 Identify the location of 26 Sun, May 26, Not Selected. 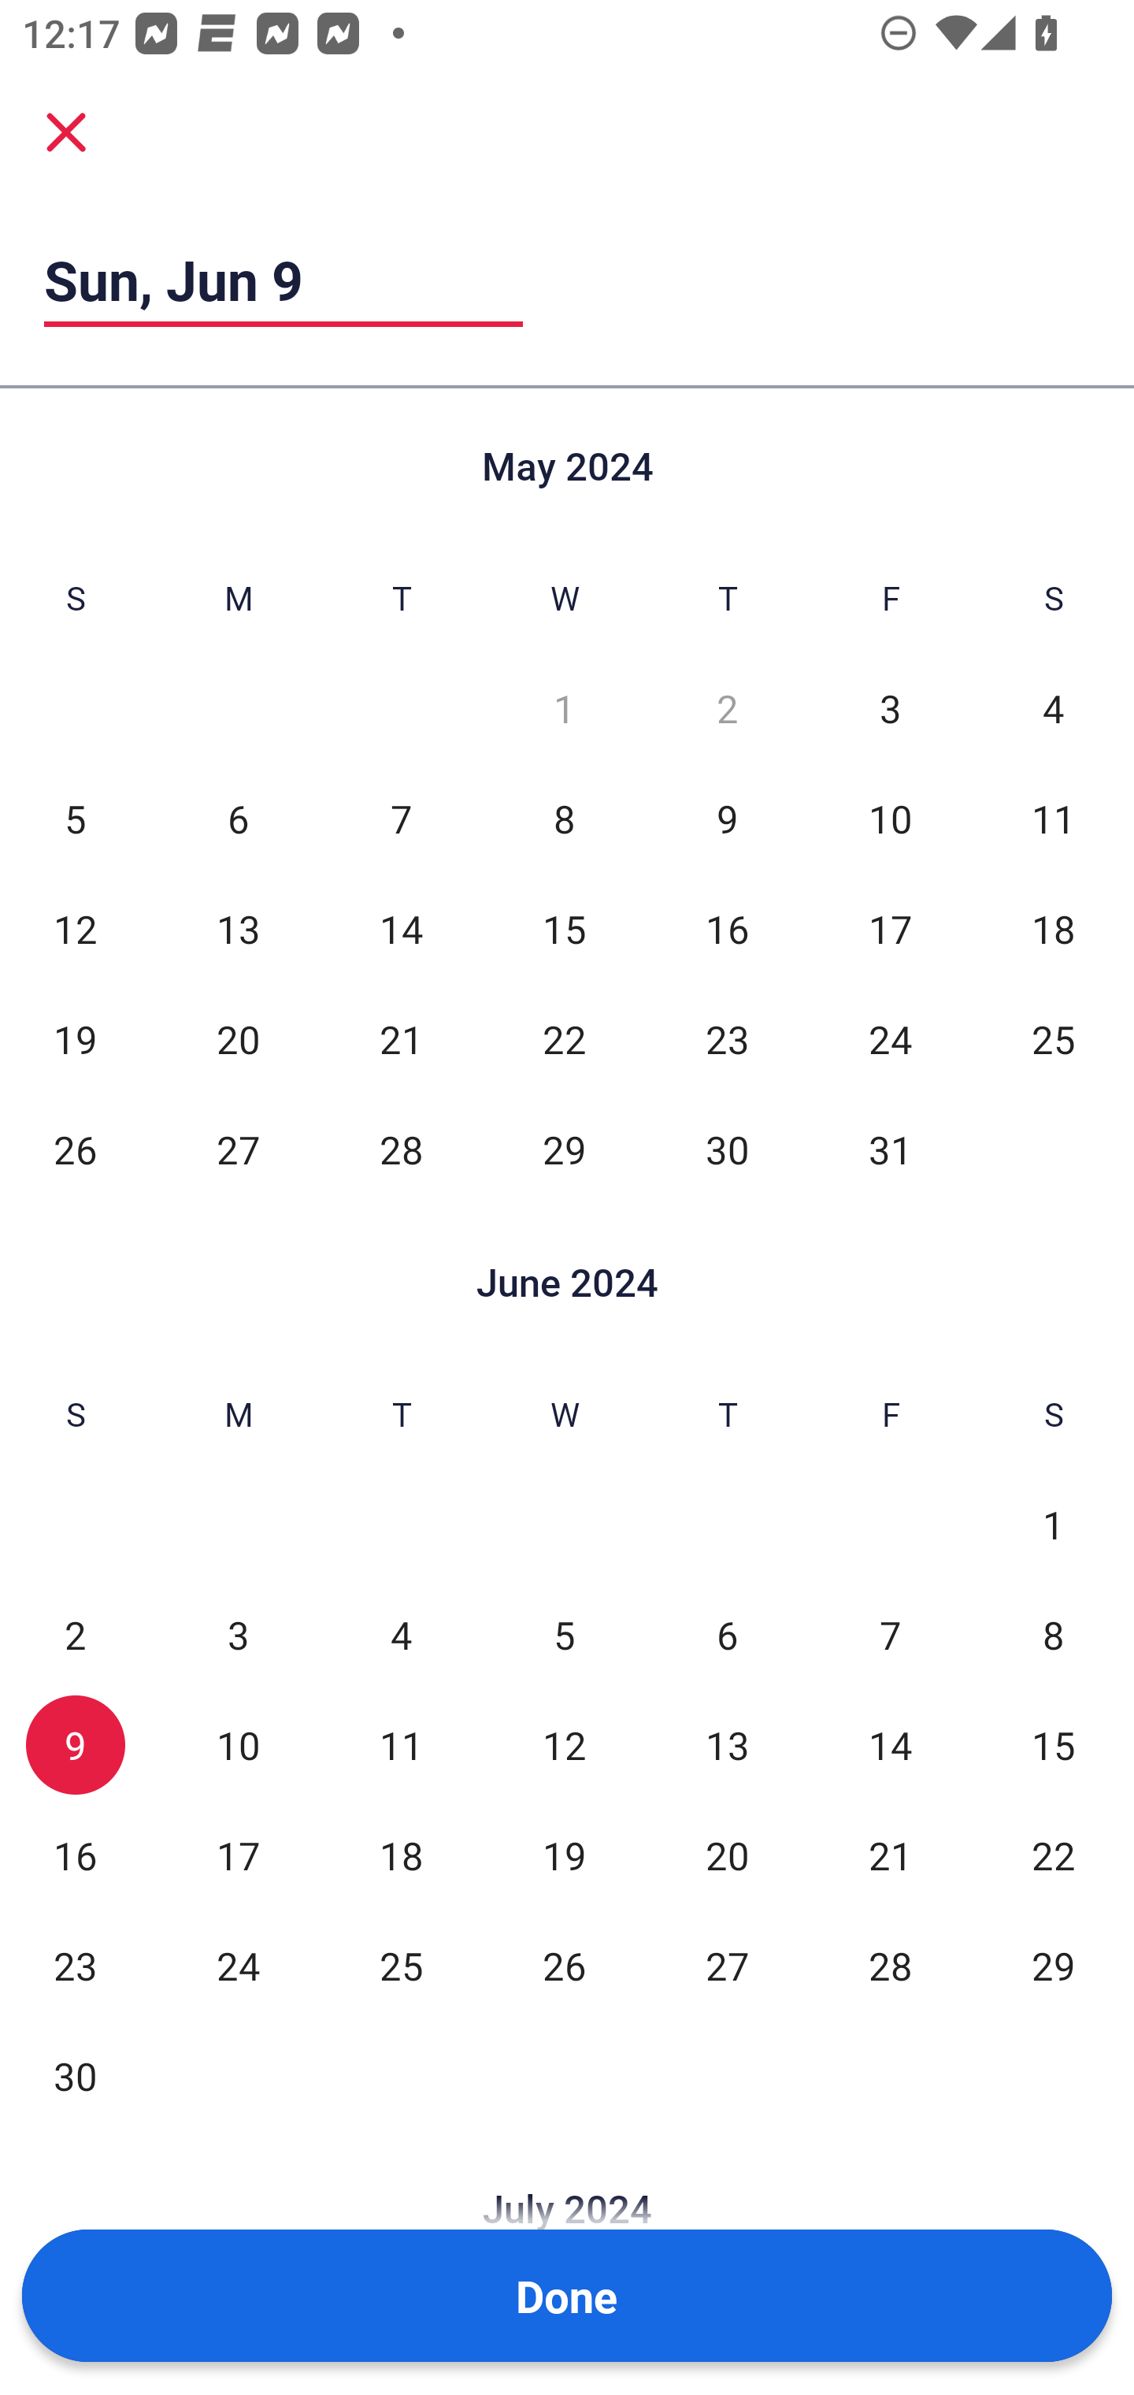
(75, 1149).